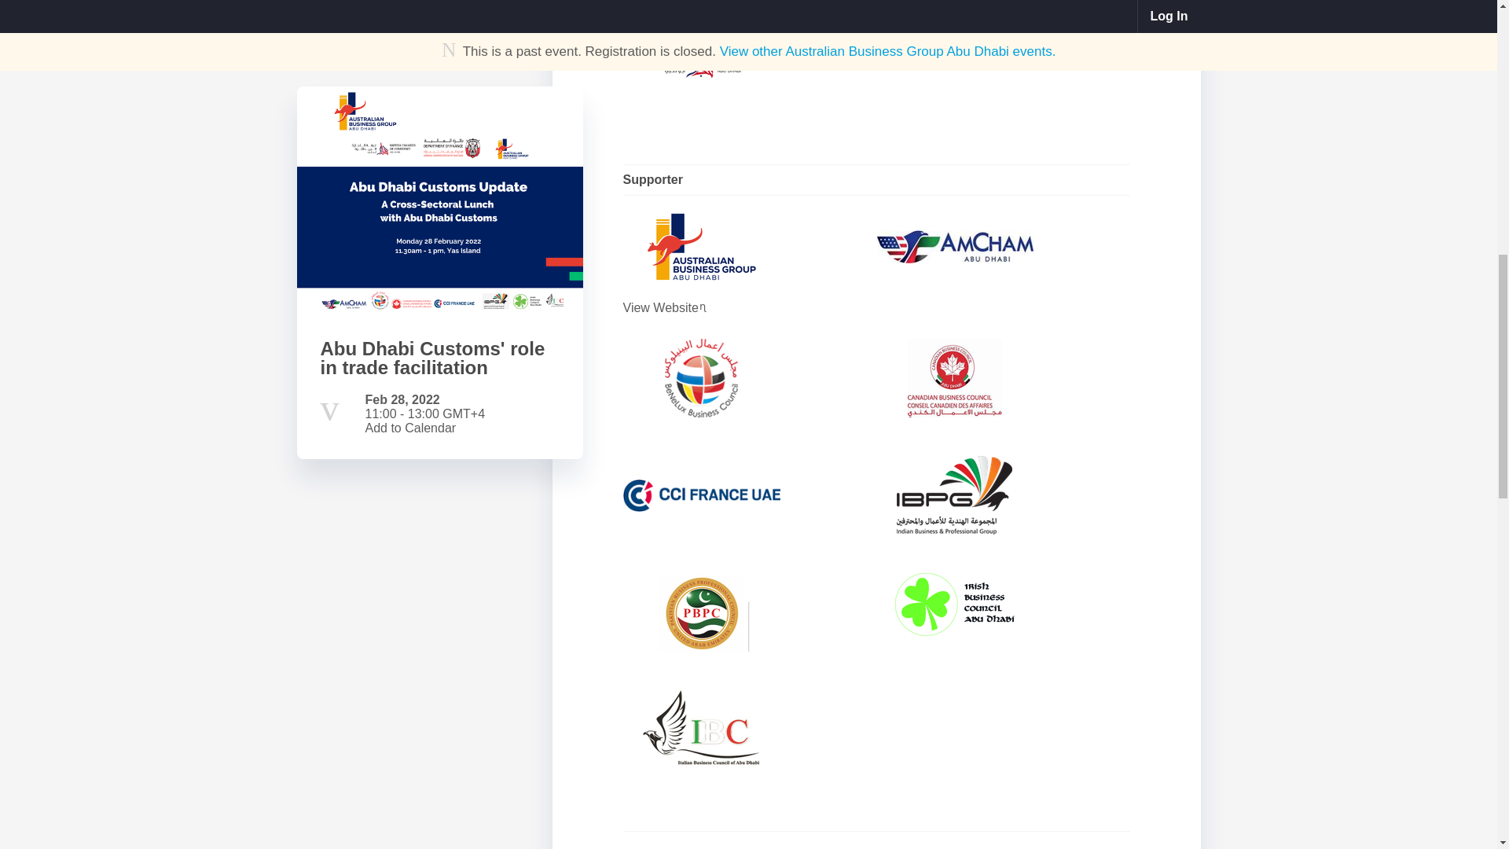  Describe the element at coordinates (749, 308) in the screenshot. I see `View Website` at that location.